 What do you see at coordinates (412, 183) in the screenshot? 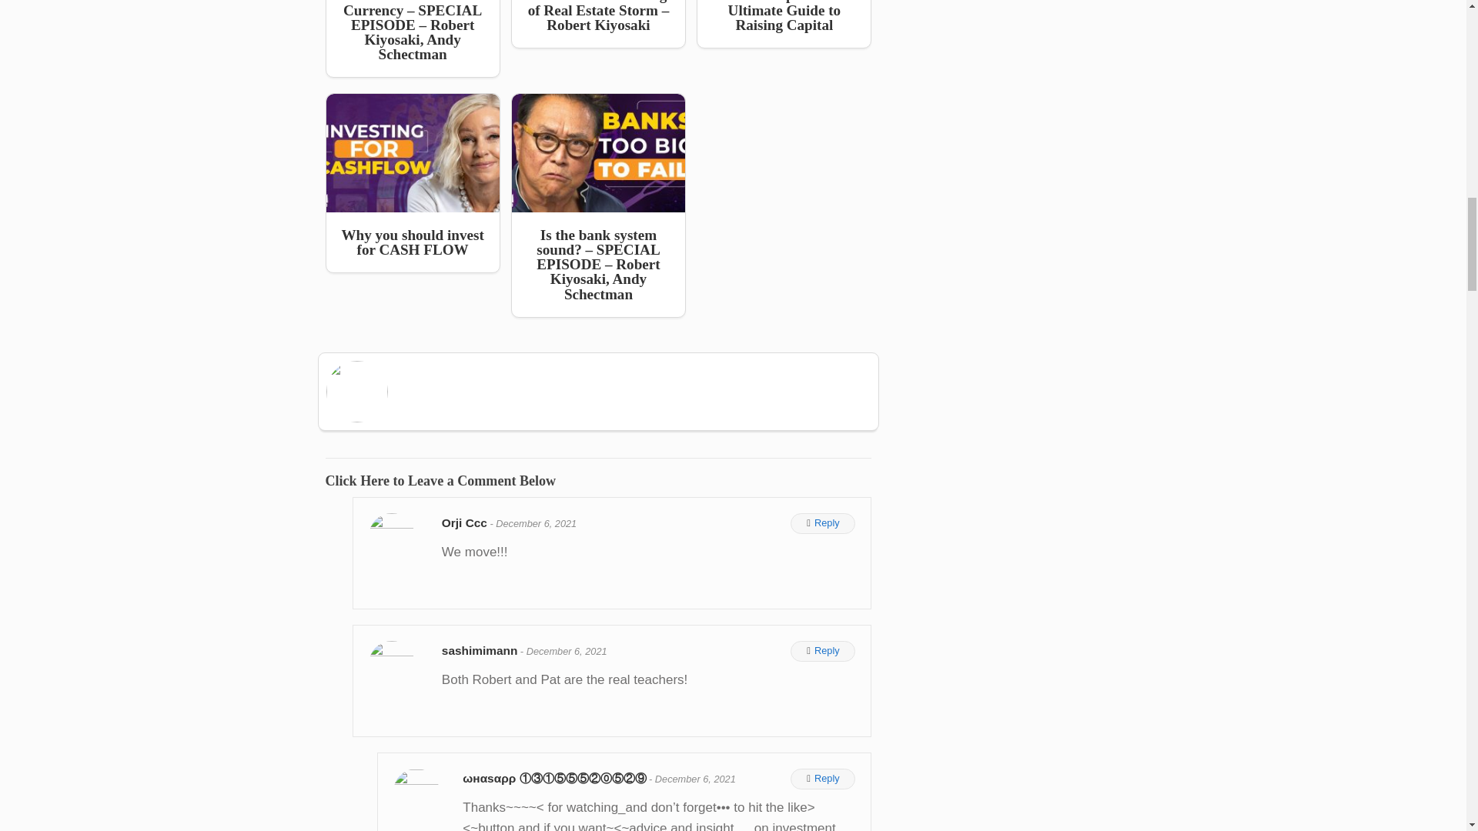
I see `Why you should invest for CASH FLOW` at bounding box center [412, 183].